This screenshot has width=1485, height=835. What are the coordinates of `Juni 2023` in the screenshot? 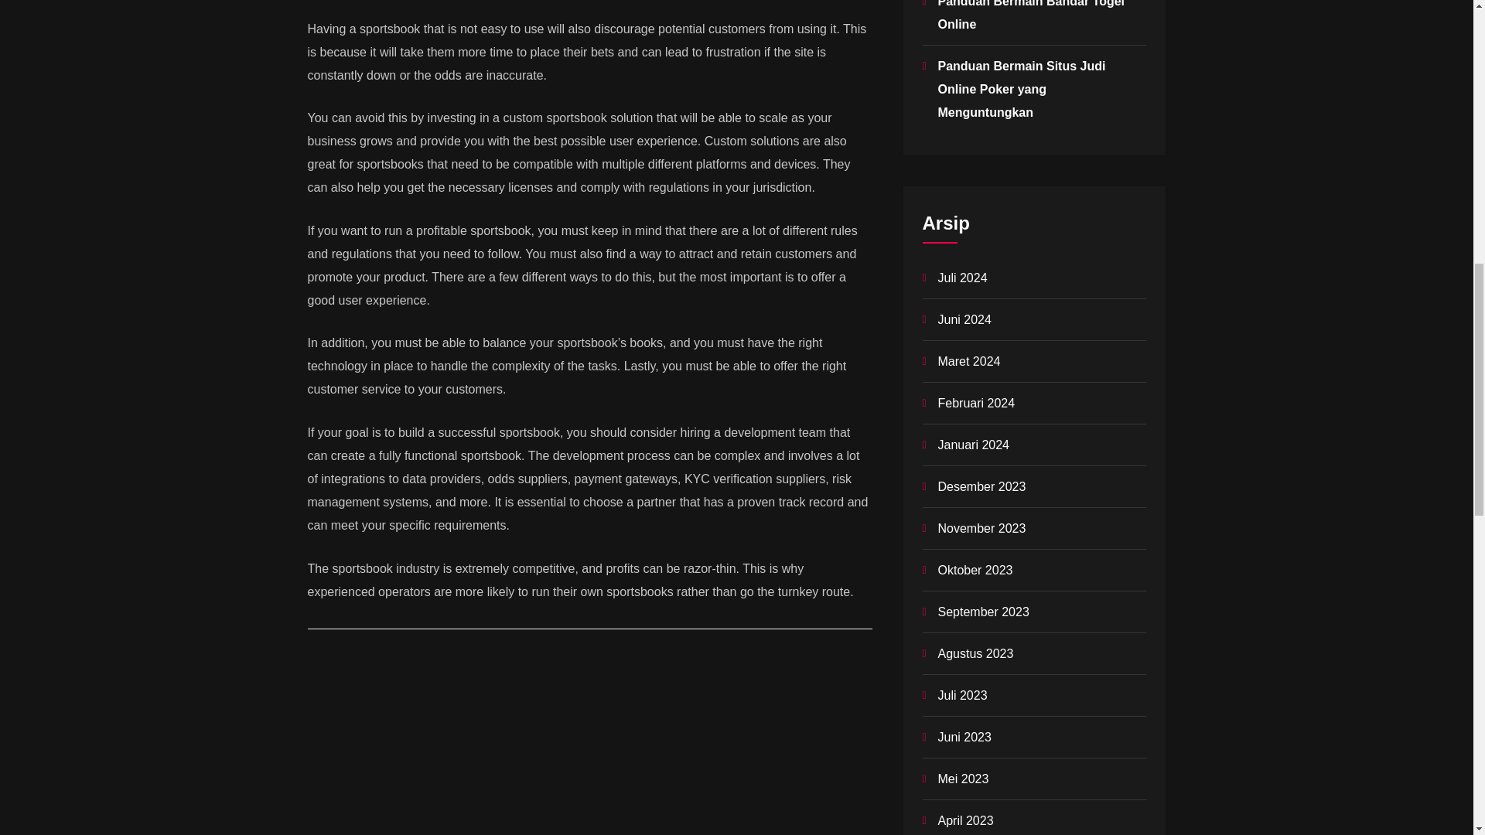 It's located at (964, 738).